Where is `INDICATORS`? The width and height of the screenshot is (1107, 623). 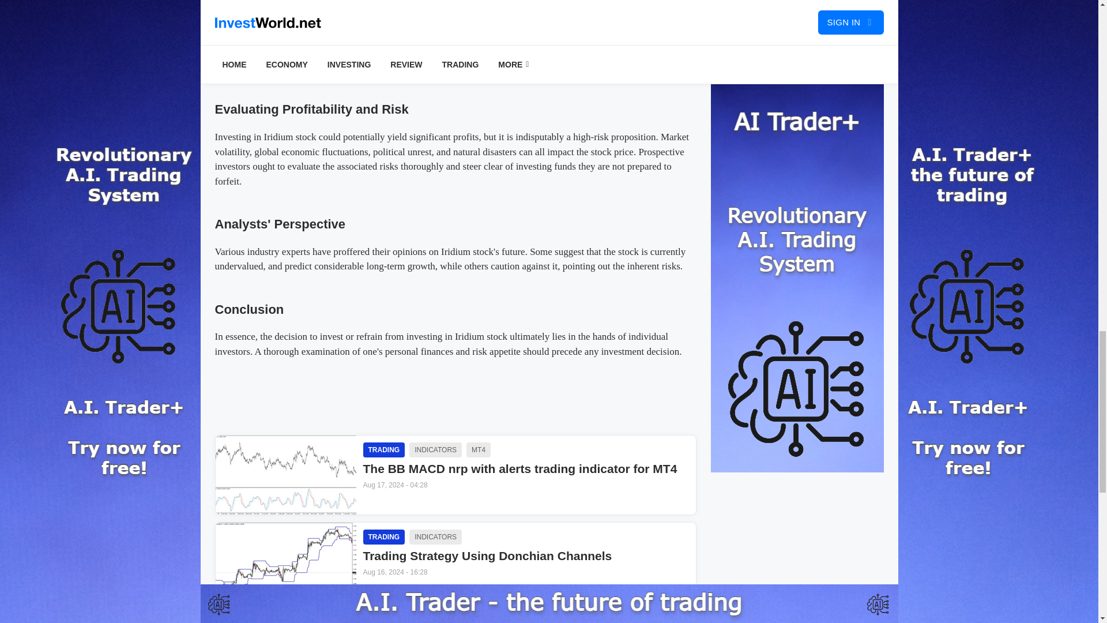
INDICATORS is located at coordinates (435, 449).